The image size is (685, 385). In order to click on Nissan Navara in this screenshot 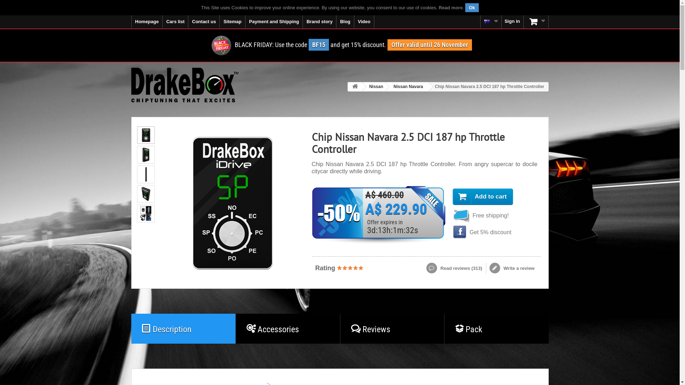, I will do `click(407, 87)`.